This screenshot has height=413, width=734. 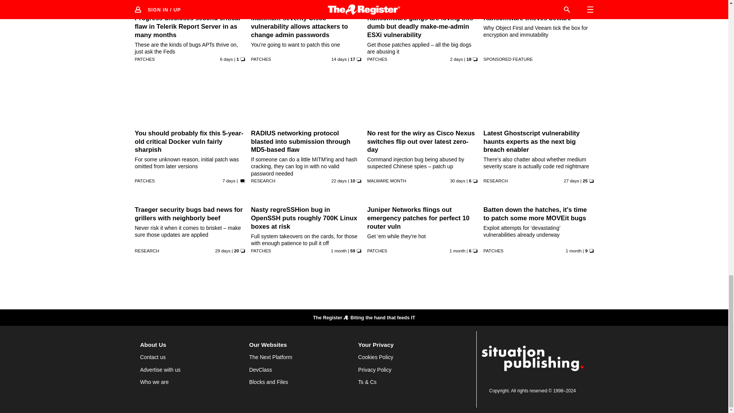 What do you see at coordinates (571, 180) in the screenshot?
I see `5 Jul 2024 12:34` at bounding box center [571, 180].